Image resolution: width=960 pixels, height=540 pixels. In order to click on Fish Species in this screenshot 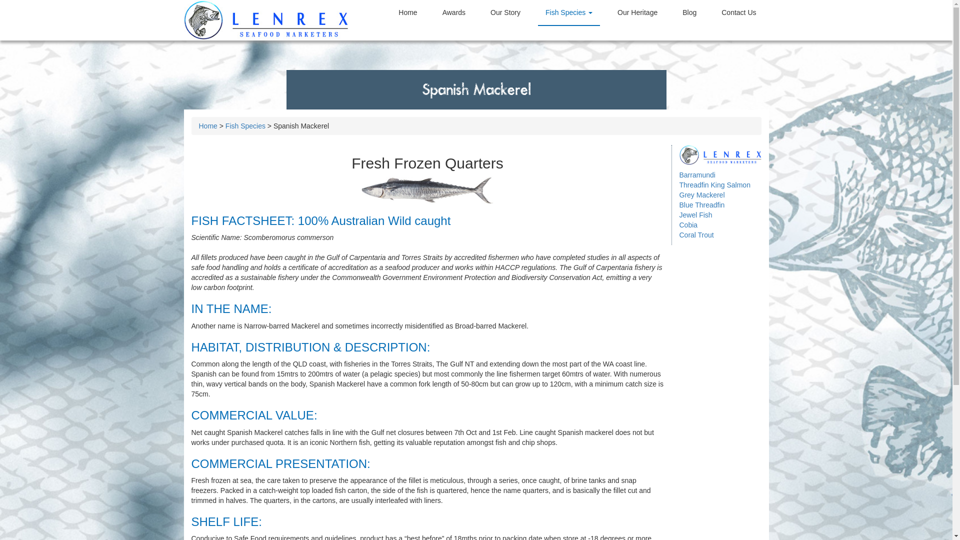, I will do `click(569, 12)`.